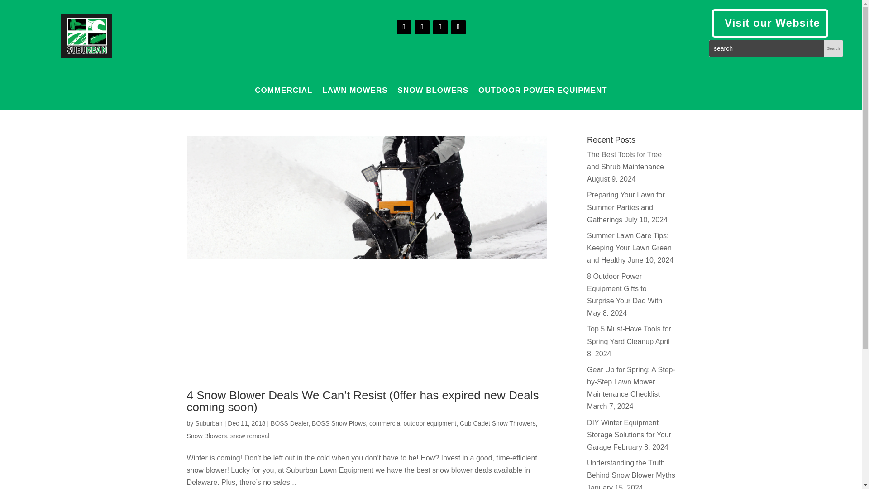 The image size is (869, 489). What do you see at coordinates (208, 423) in the screenshot?
I see `Posts by Suburban` at bounding box center [208, 423].